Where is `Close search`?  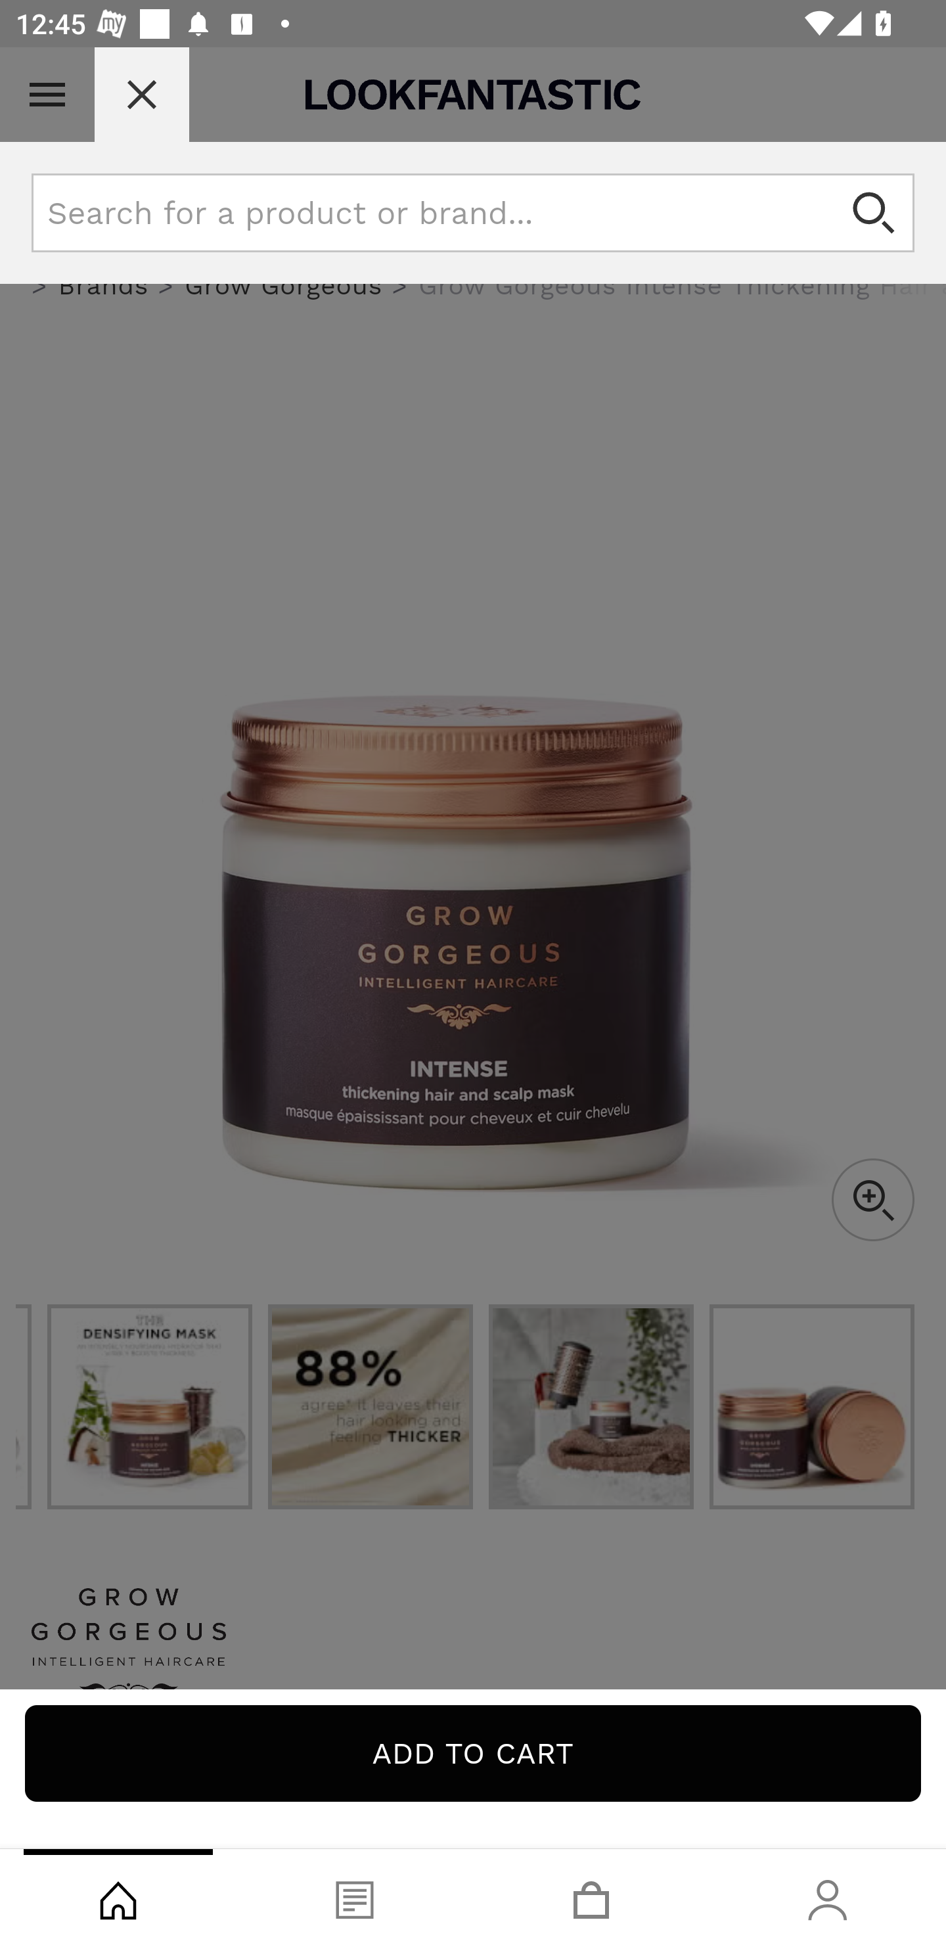 Close search is located at coordinates (142, 95).